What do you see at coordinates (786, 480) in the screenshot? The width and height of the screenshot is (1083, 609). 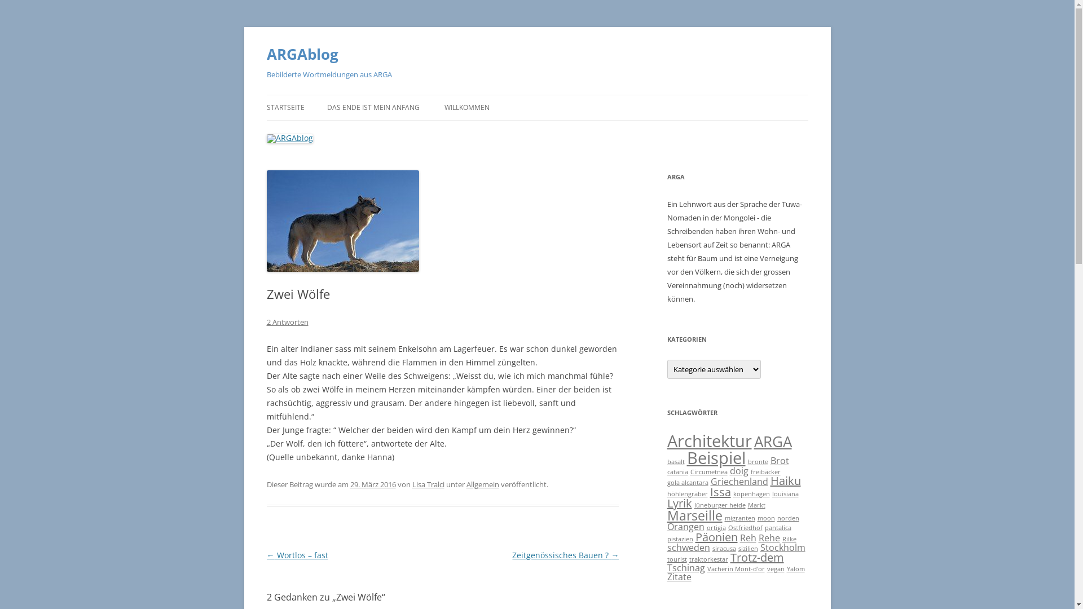 I see `Haiku` at bounding box center [786, 480].